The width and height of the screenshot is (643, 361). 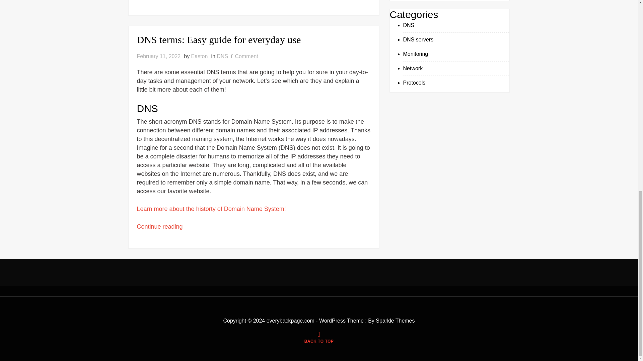 What do you see at coordinates (253, 39) in the screenshot?
I see `DNS terms: Easy guide for everyday use` at bounding box center [253, 39].